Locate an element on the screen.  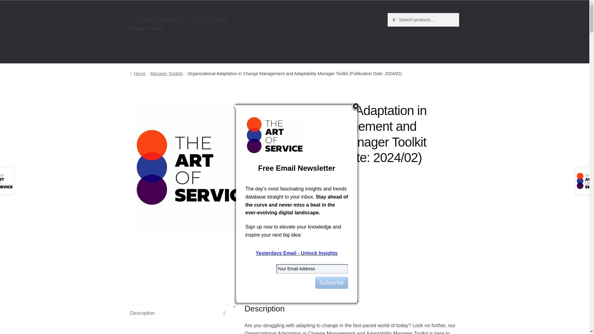
View your shopping cart is located at coordinates (423, 51).